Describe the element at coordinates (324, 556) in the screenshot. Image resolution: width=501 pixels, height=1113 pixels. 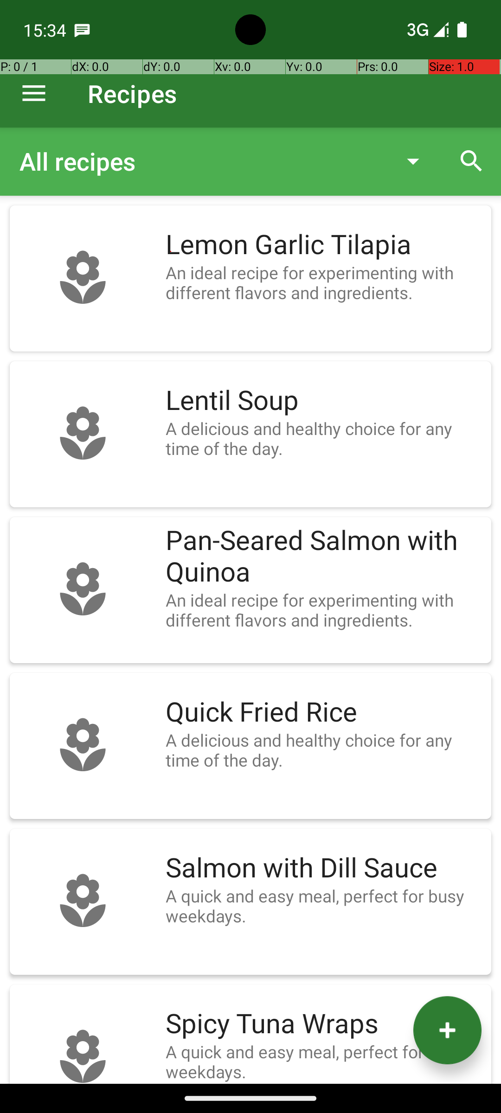
I see `Pan-Seared Salmon with Quinoa` at that location.